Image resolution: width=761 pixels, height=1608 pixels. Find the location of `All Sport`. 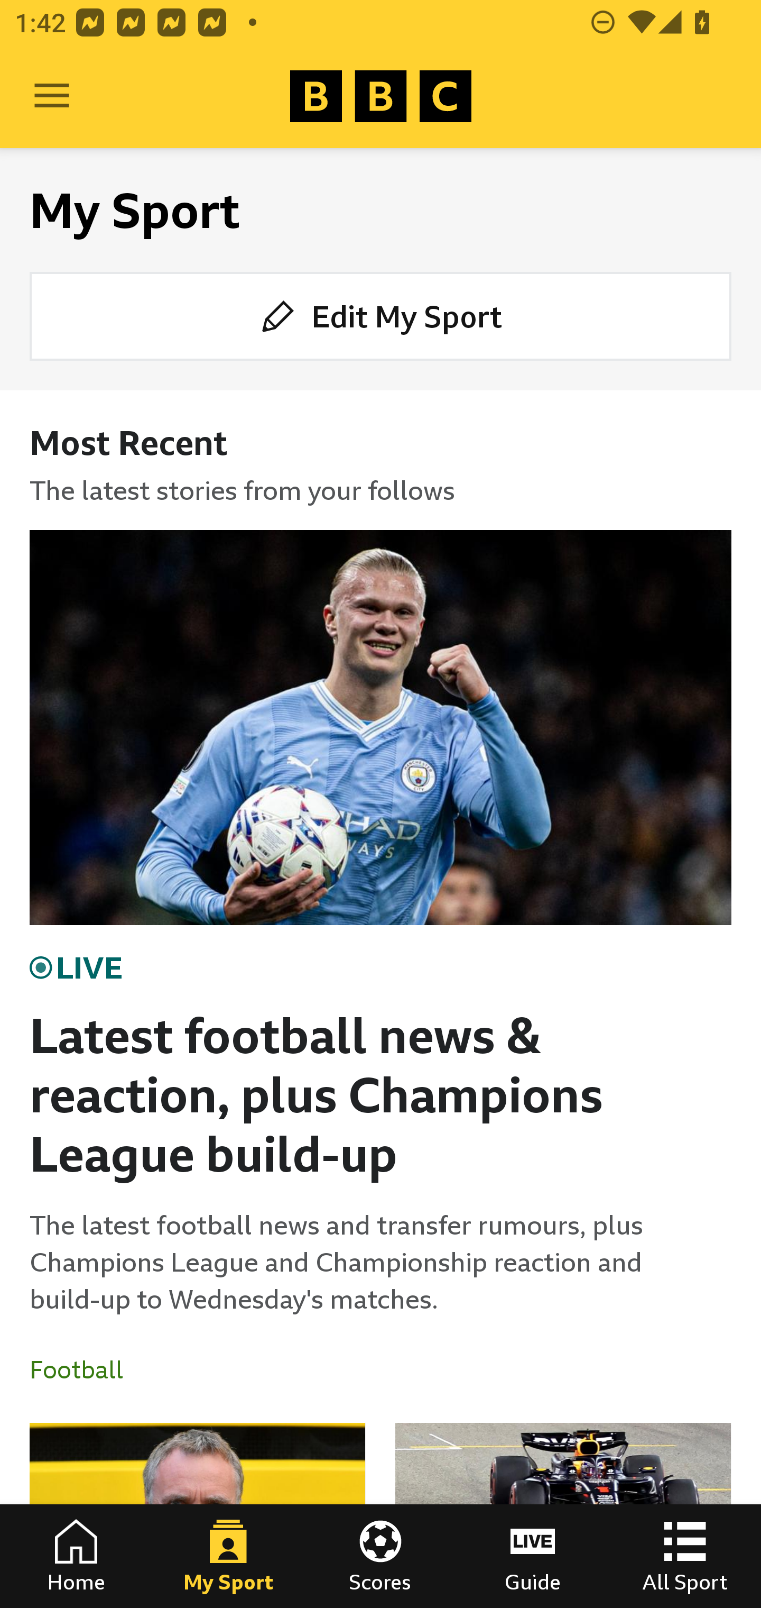

All Sport is located at coordinates (685, 1556).